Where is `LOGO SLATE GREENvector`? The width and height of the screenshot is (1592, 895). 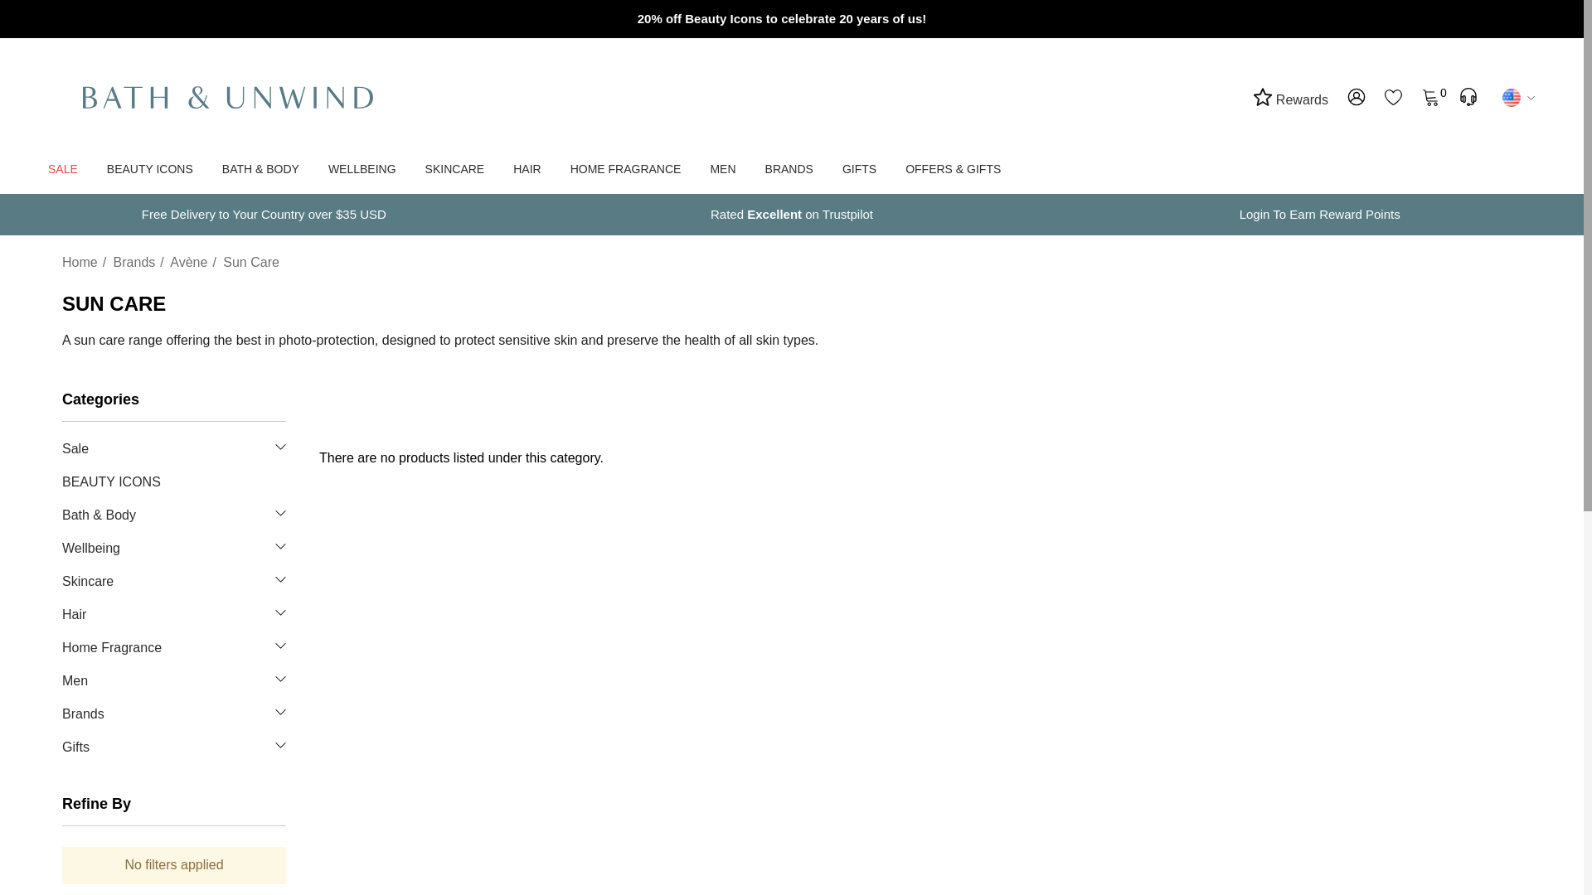 LOGO SLATE GREENvector is located at coordinates (63, 169).